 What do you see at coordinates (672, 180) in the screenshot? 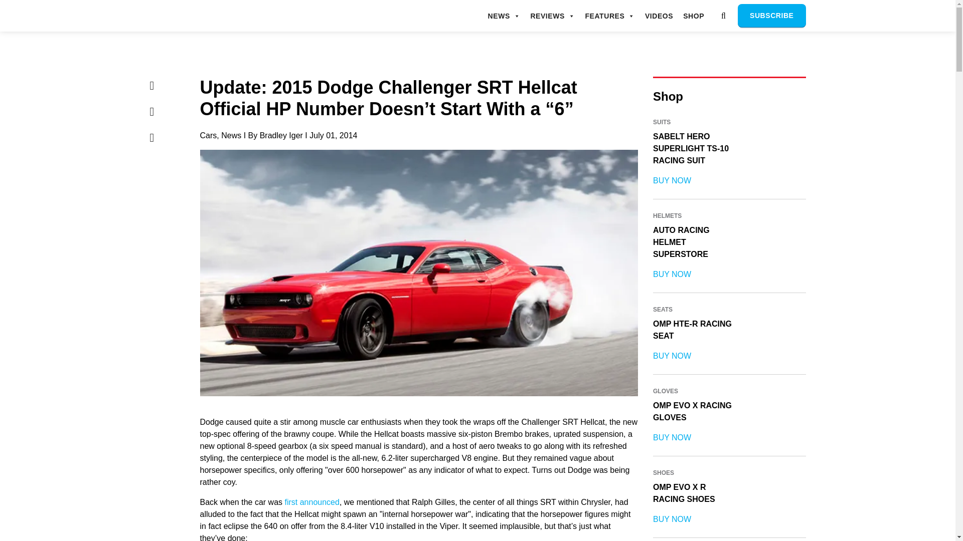
I see `BUY NOW` at bounding box center [672, 180].